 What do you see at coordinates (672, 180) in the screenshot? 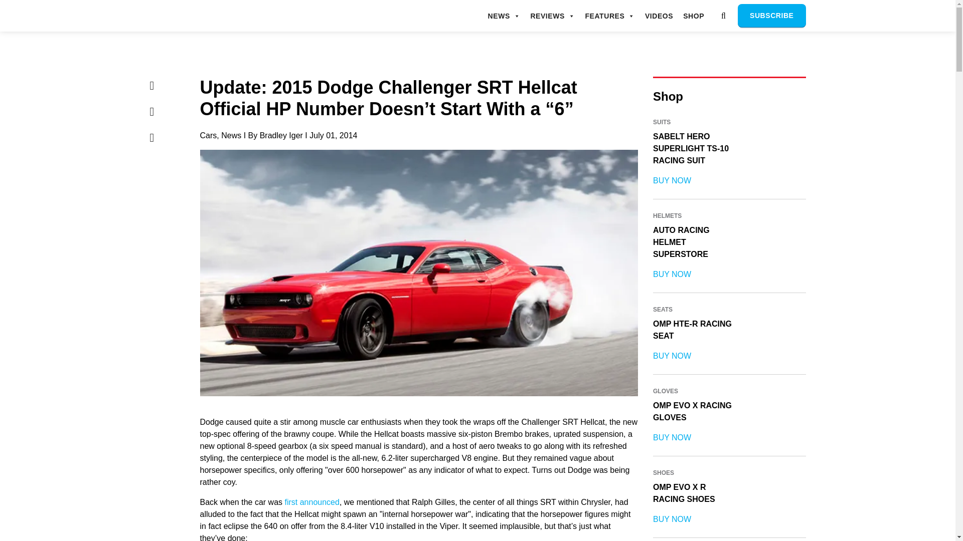
I see `BUY NOW` at bounding box center [672, 180].